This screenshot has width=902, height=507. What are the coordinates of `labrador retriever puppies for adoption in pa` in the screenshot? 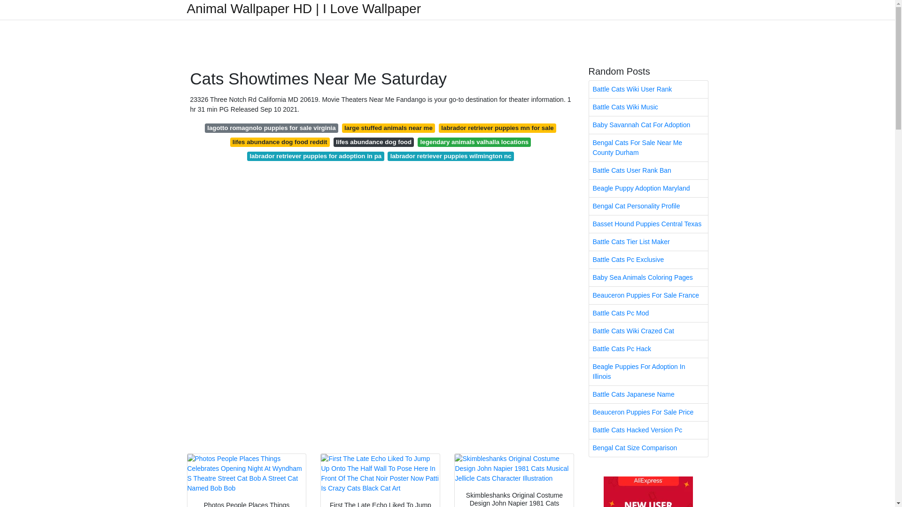 It's located at (316, 156).